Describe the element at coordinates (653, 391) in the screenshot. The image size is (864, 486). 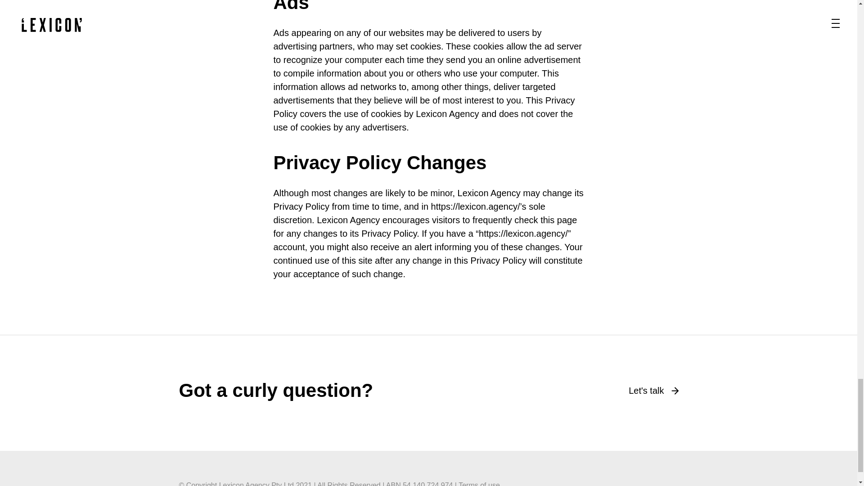
I see `Let's talk` at that location.